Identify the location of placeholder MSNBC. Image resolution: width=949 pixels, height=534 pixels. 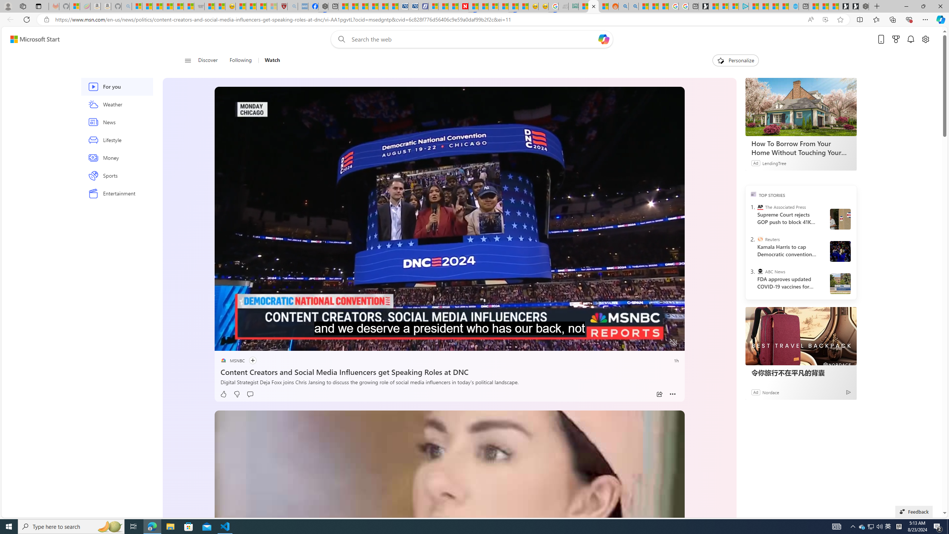
(232, 360).